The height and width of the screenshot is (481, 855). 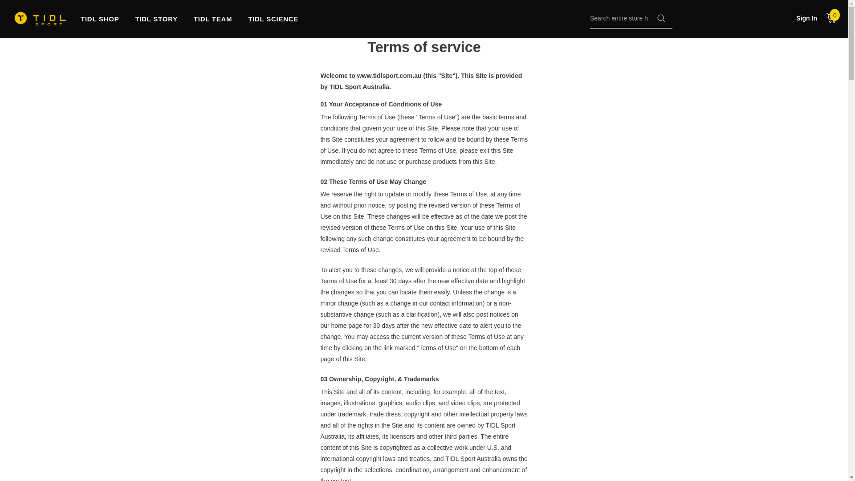 I want to click on Sign In, so click(x=806, y=17).